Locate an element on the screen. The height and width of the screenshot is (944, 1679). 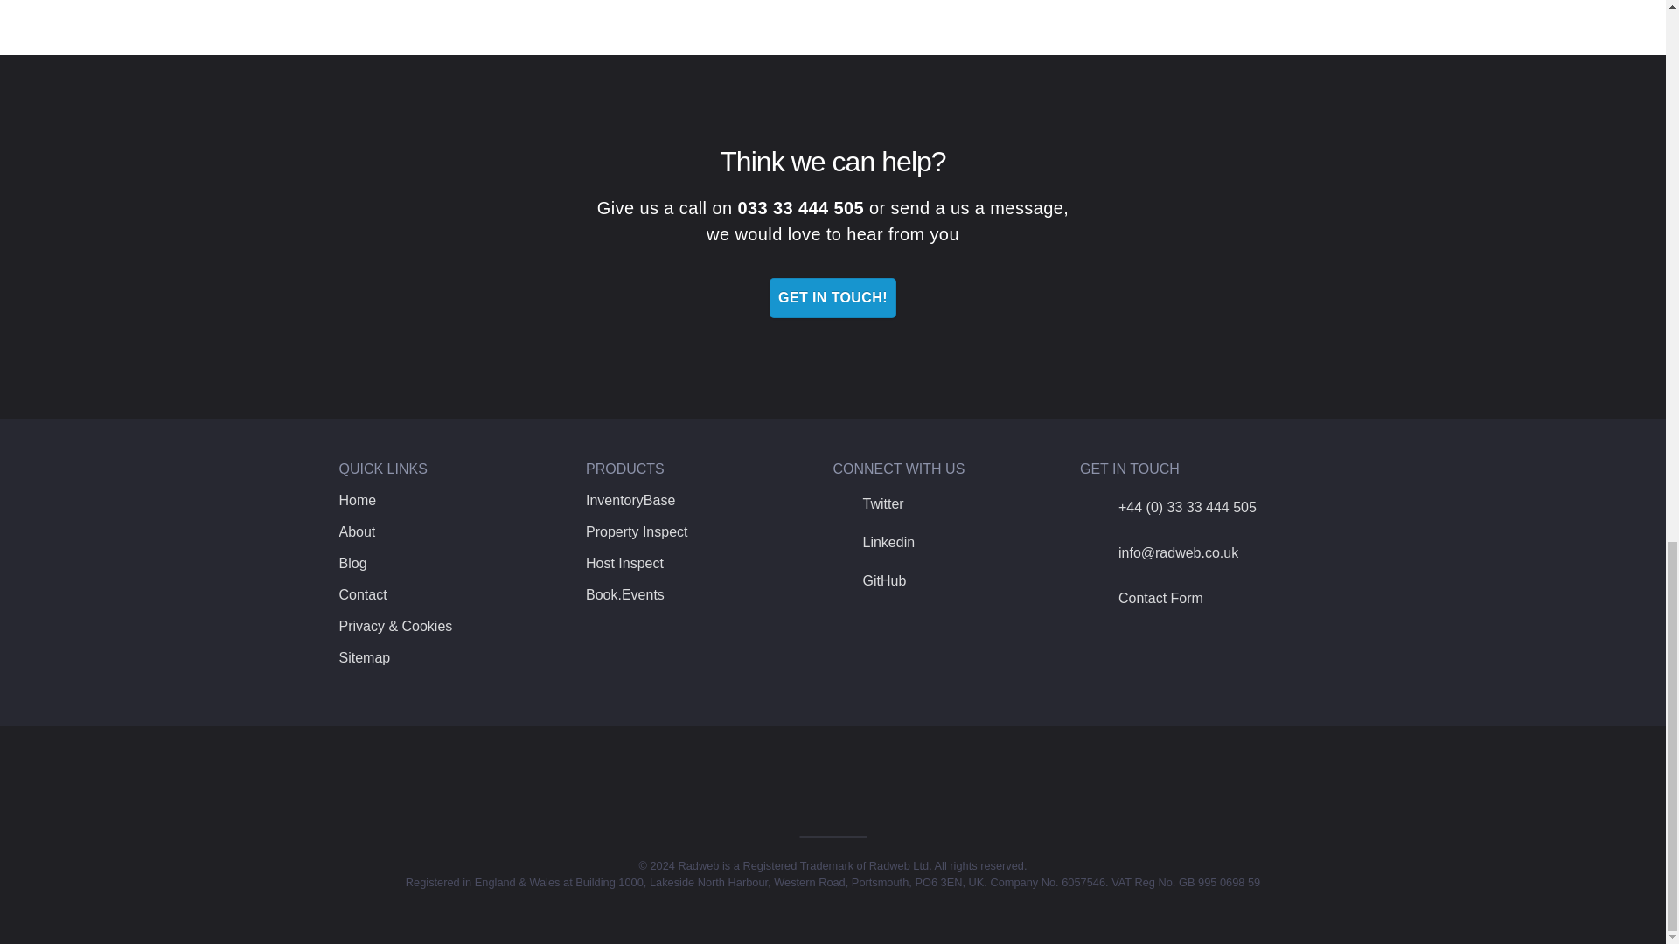
Call us on 03333 444 505 is located at coordinates (1167, 507).